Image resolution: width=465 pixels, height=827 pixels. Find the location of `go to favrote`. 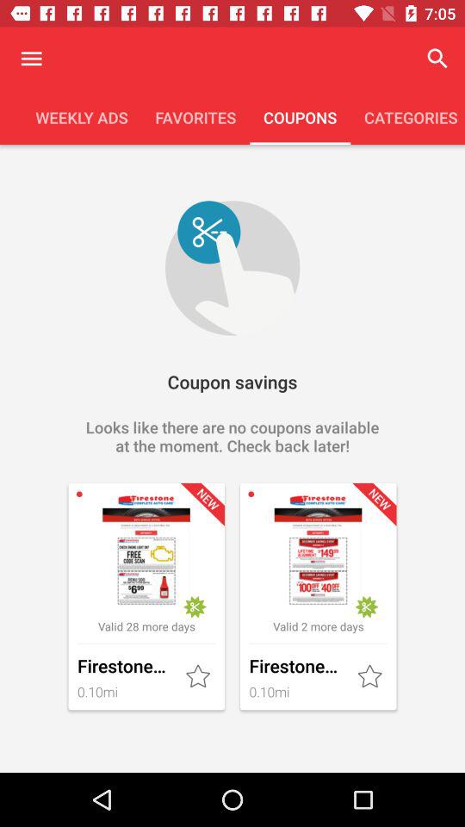

go to favrote is located at coordinates (371, 677).